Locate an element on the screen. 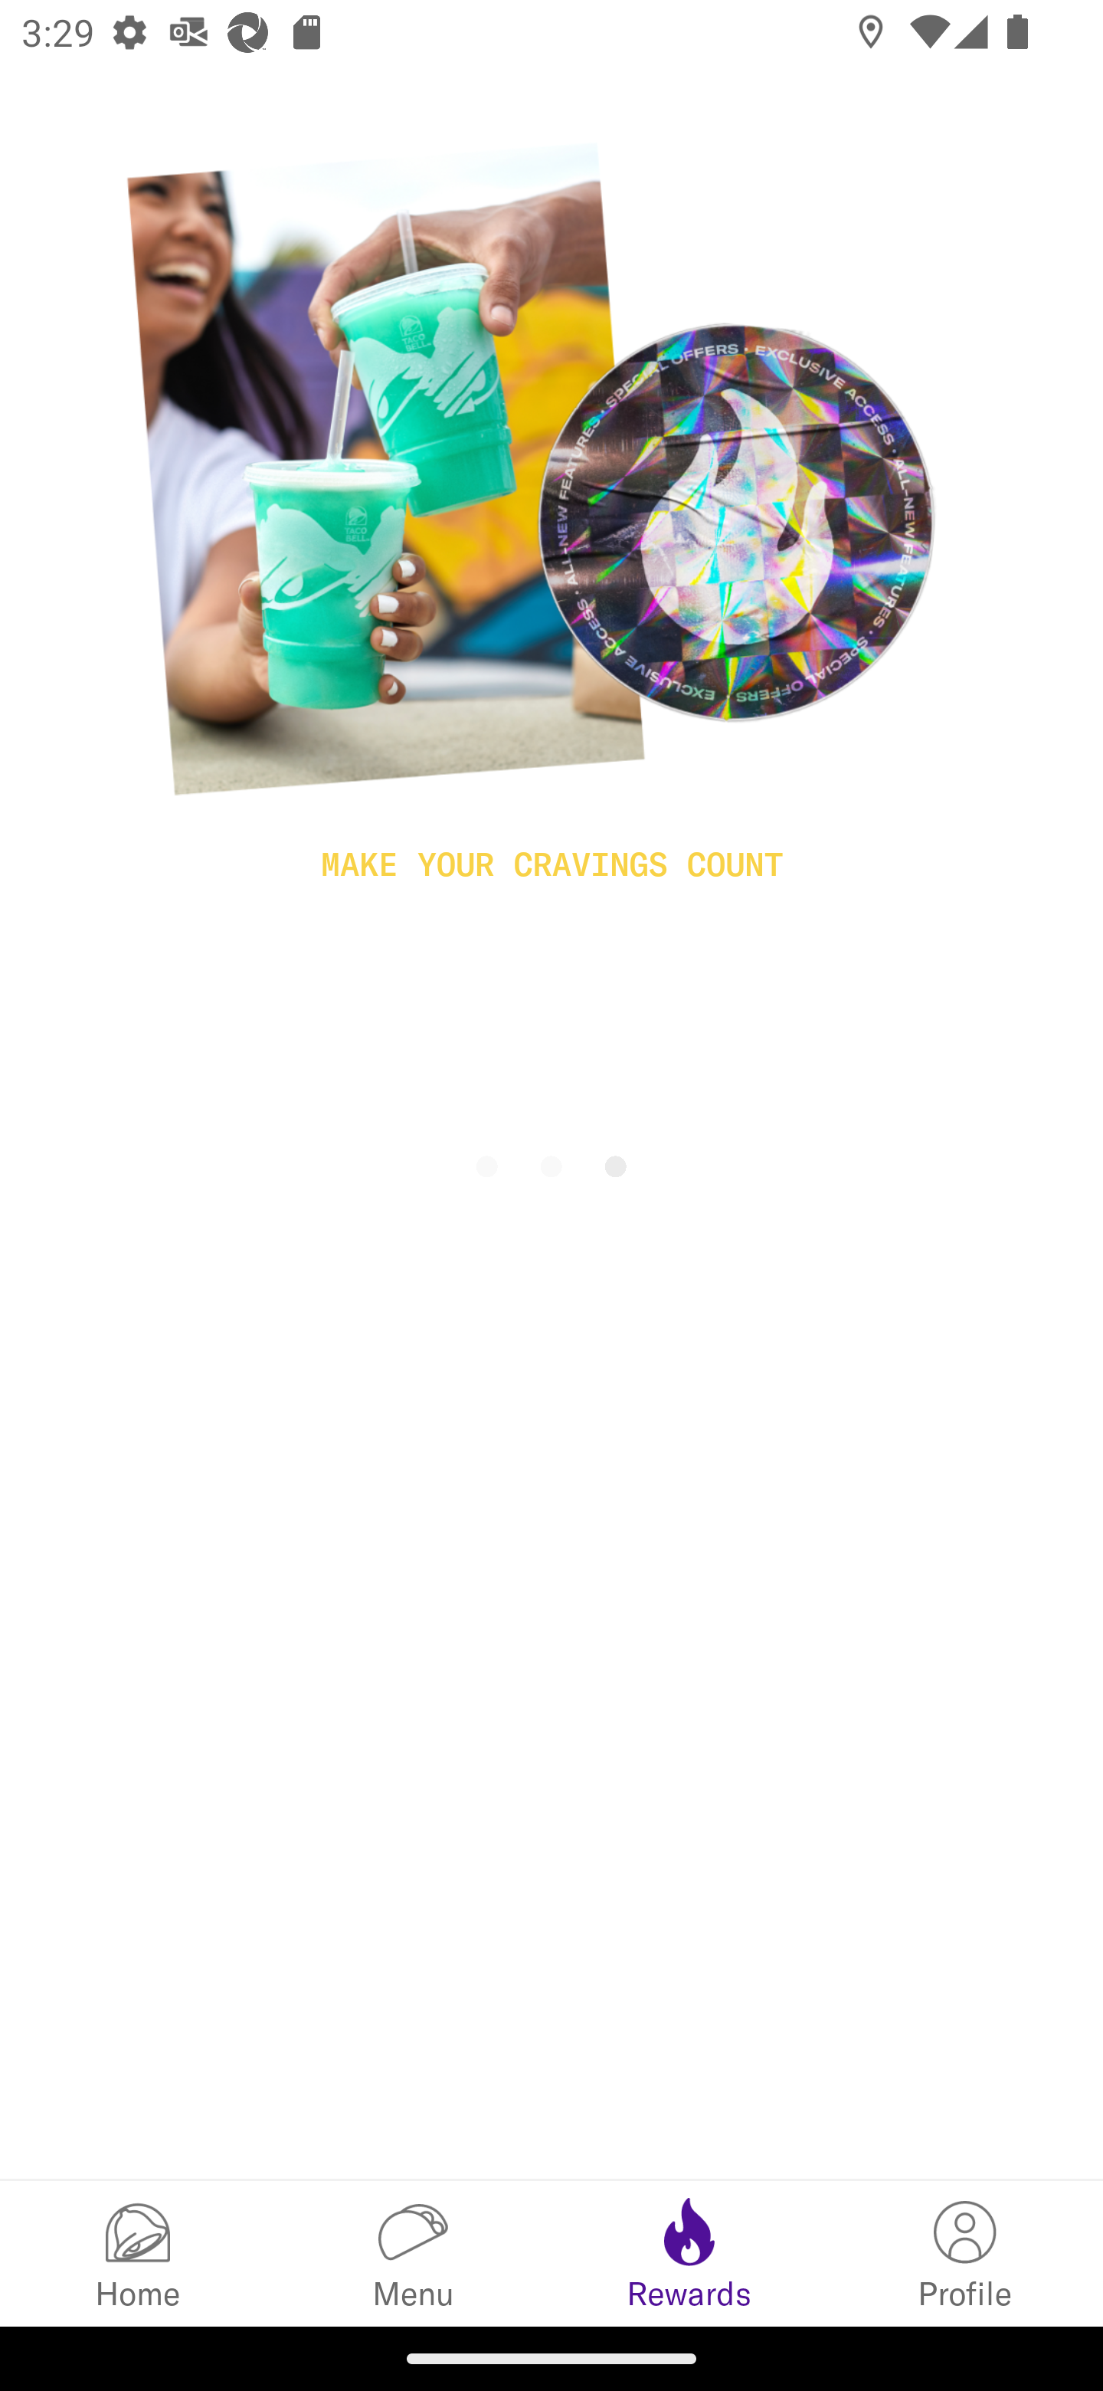 The width and height of the screenshot is (1103, 2391). Menu is located at coordinates (414, 2252).